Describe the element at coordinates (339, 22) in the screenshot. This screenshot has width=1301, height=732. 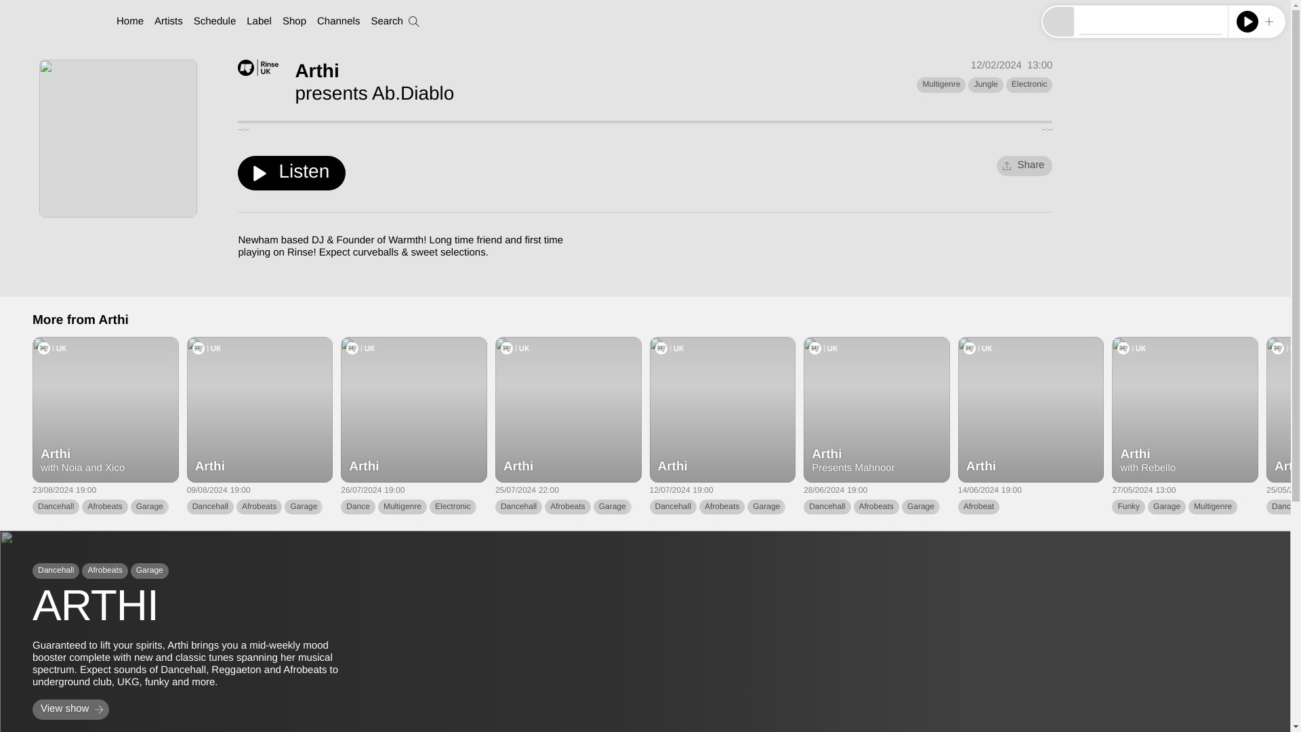
I see `Channels` at that location.